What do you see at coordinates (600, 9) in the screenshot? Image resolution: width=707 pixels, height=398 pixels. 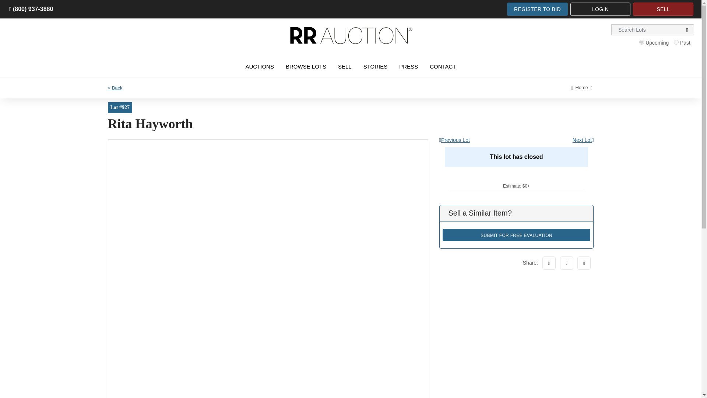 I see `LOGIN` at bounding box center [600, 9].